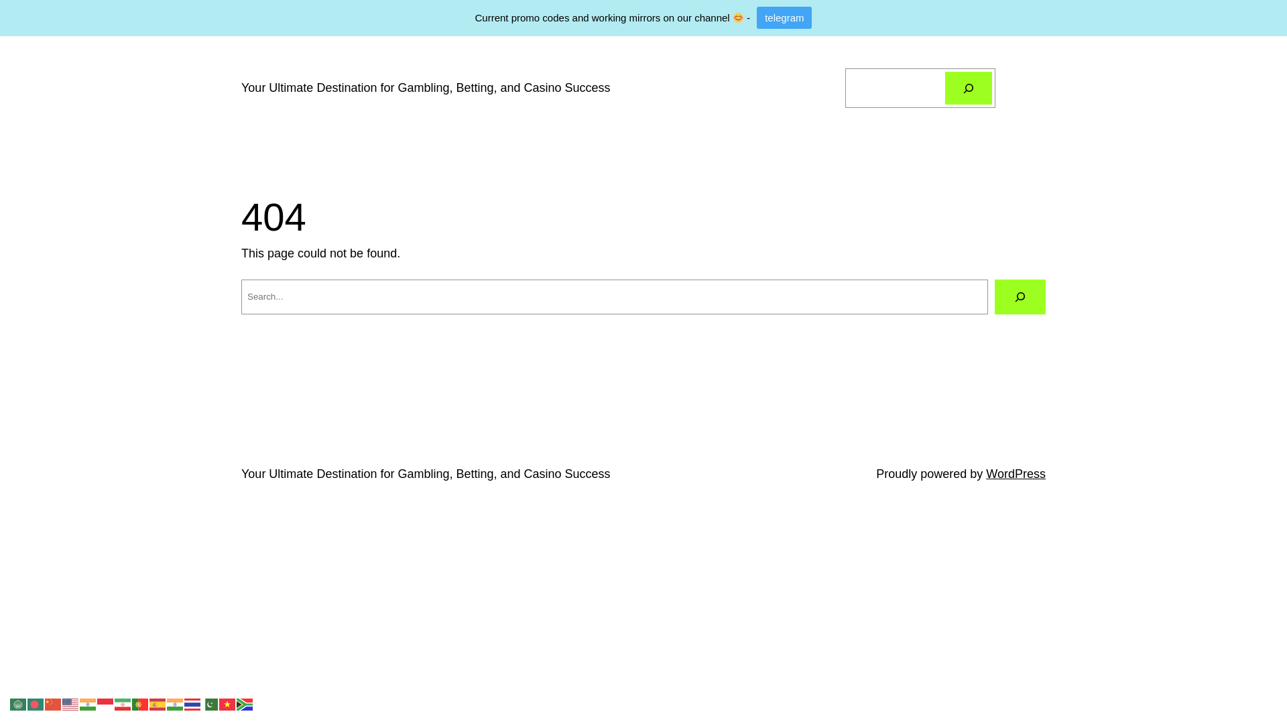 This screenshot has height=724, width=1287. I want to click on Portuguese, so click(141, 704).